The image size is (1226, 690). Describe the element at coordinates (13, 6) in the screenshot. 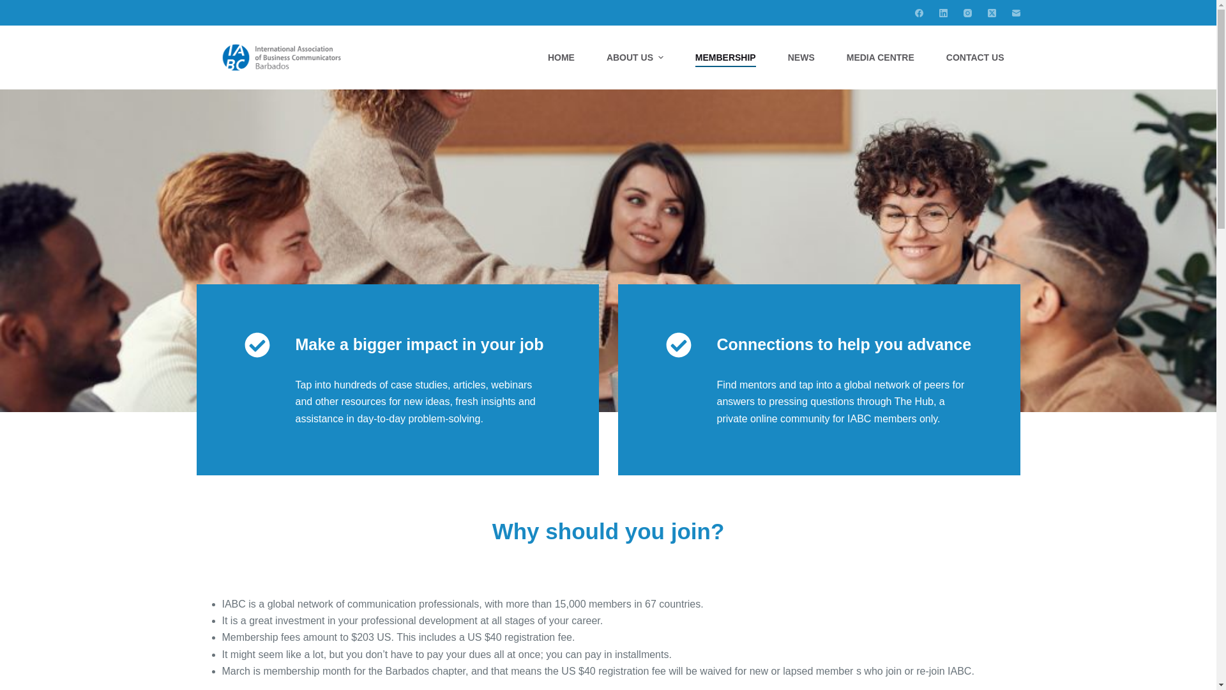

I see `Skip to content` at that location.